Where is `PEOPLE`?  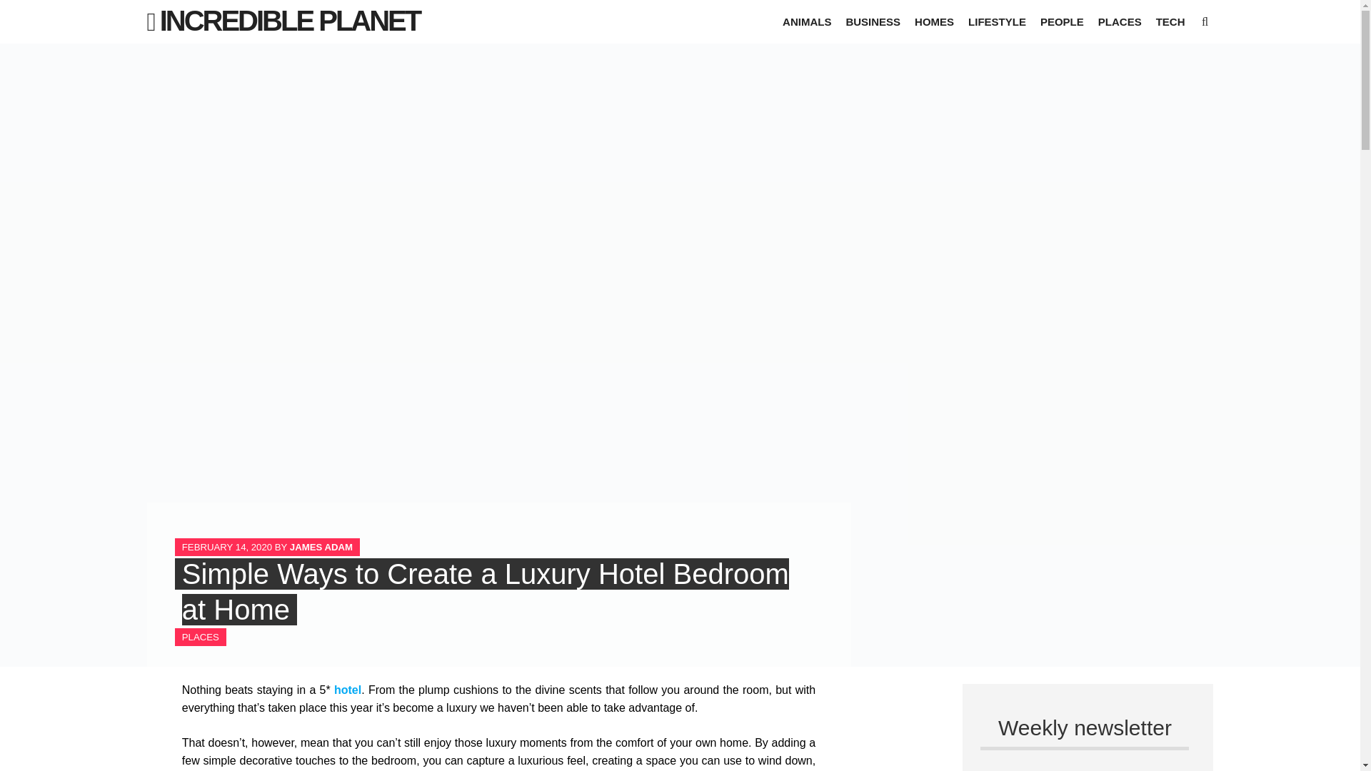 PEOPLE is located at coordinates (1063, 21).